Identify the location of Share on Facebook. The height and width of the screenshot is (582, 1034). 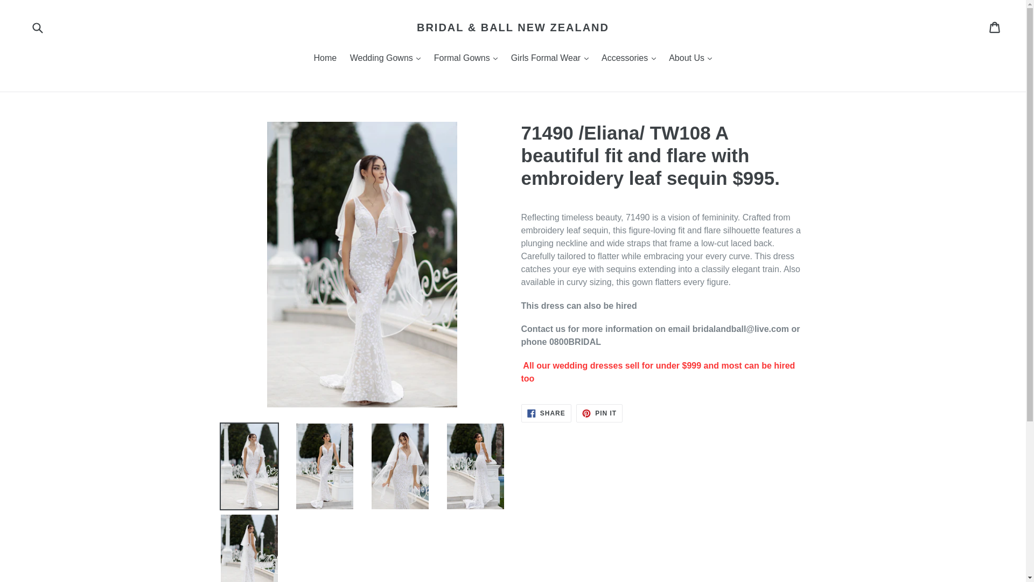
(546, 413).